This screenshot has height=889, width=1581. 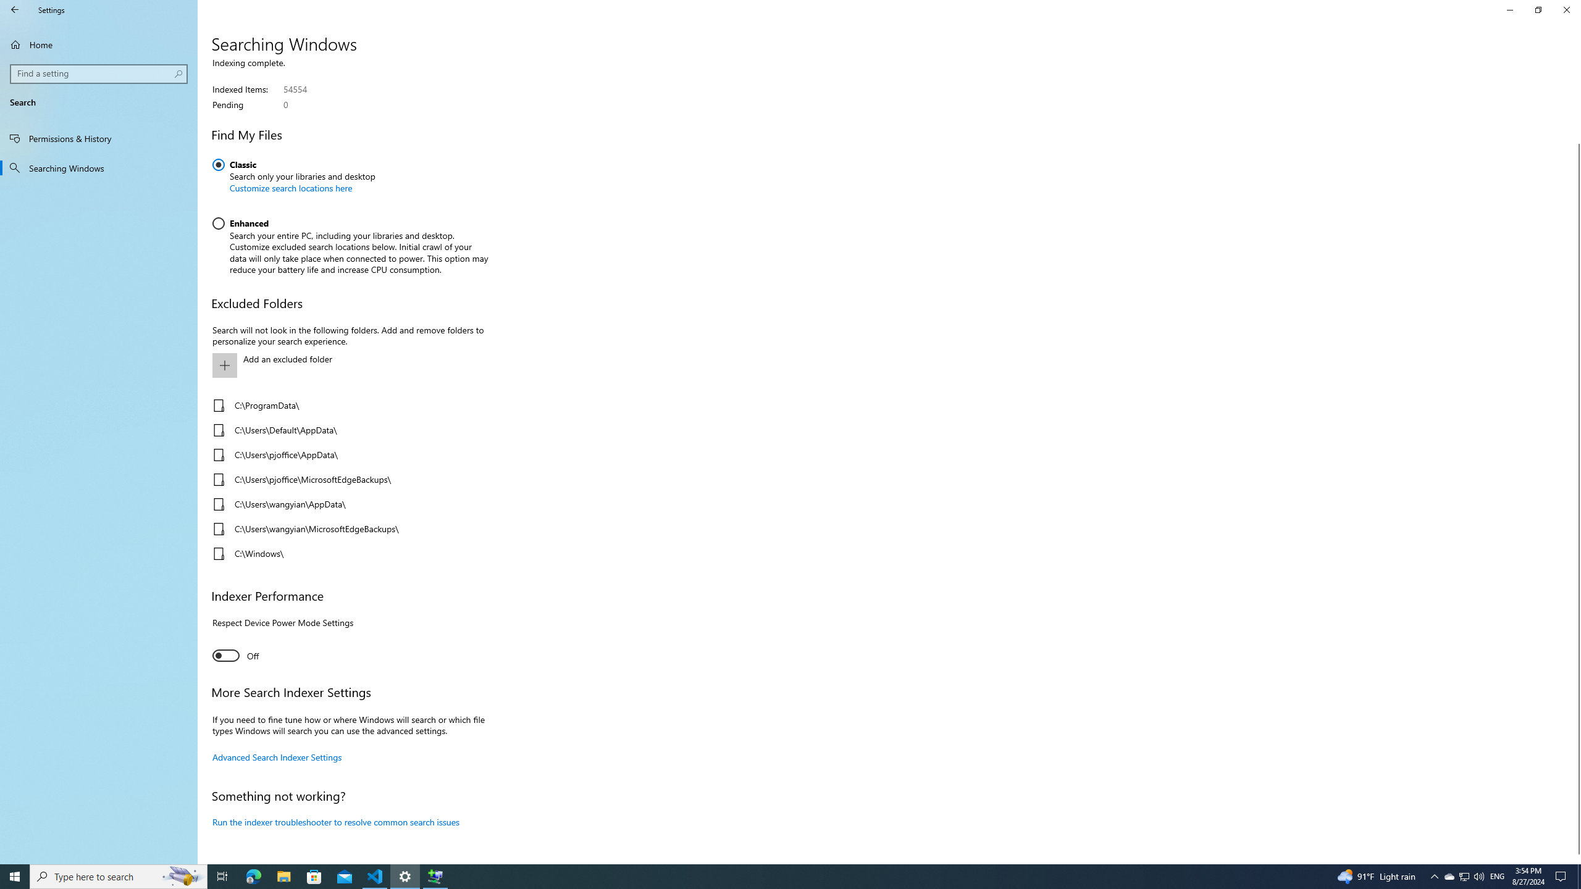 What do you see at coordinates (1576, 106) in the screenshot?
I see `Vertical Large Decrease` at bounding box center [1576, 106].